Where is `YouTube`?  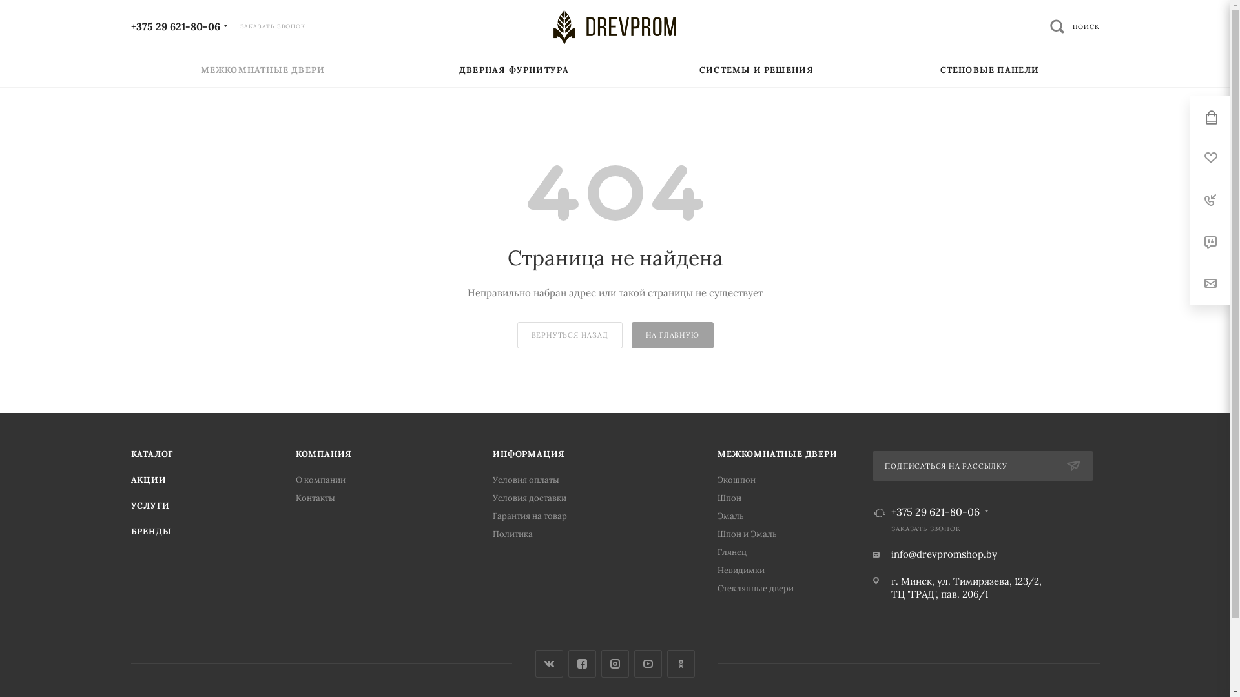 YouTube is located at coordinates (648, 663).